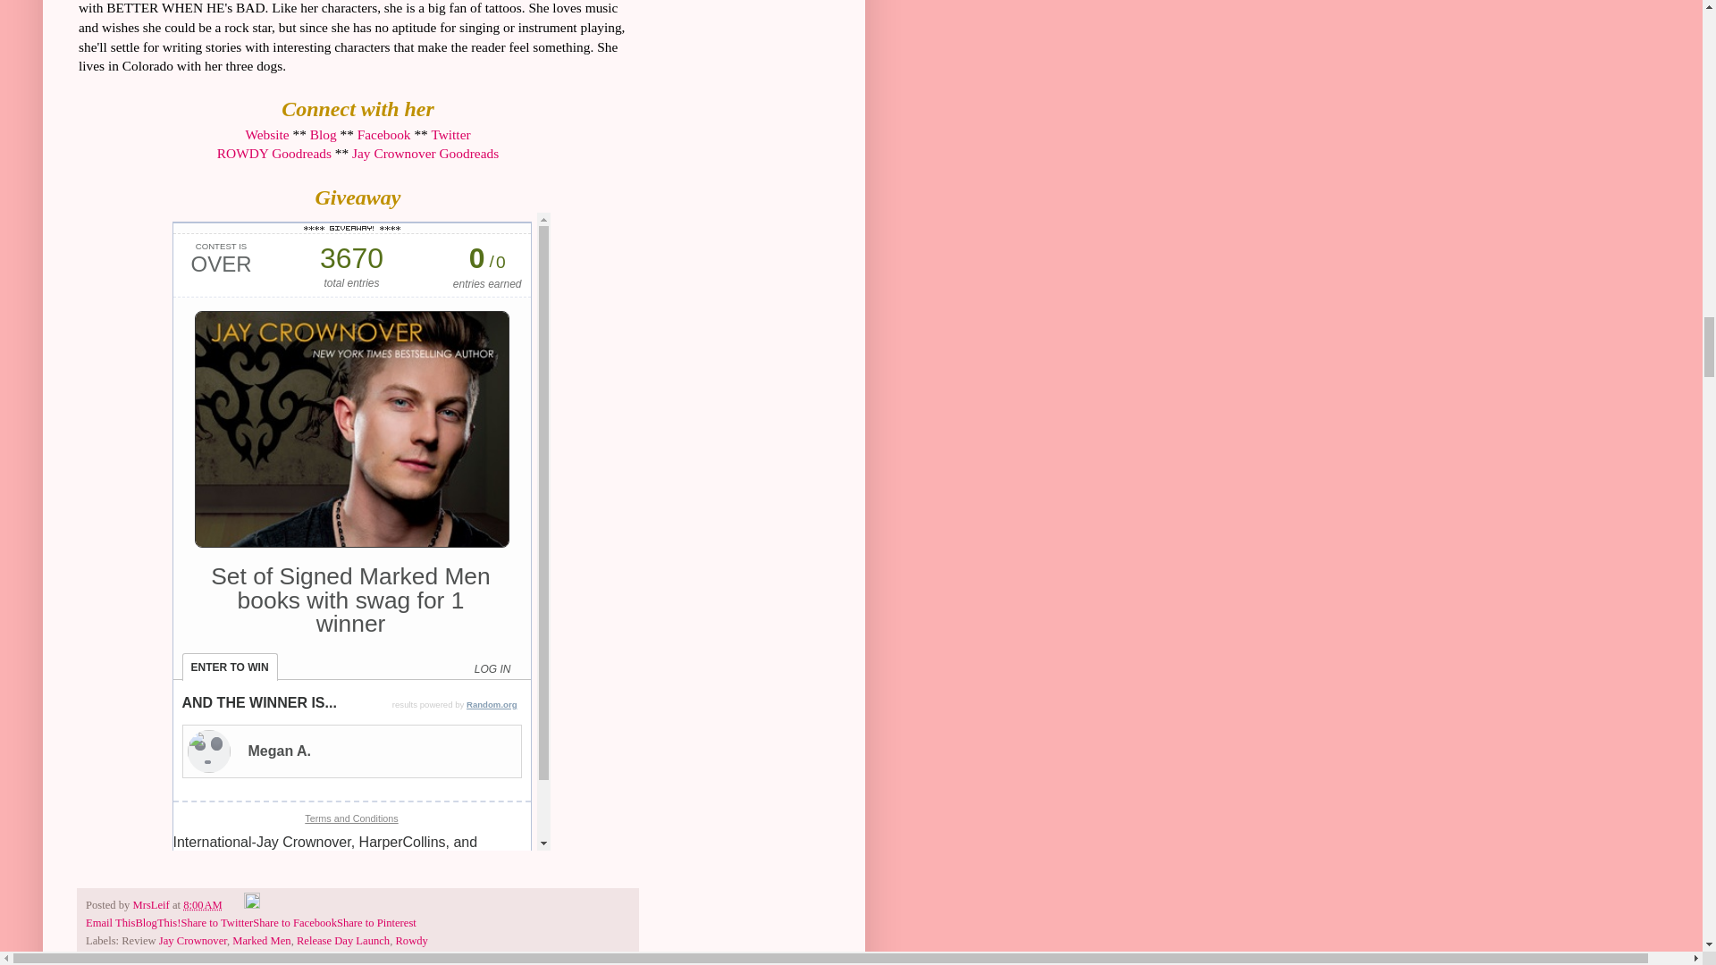 The width and height of the screenshot is (1716, 965). Describe the element at coordinates (273, 154) in the screenshot. I see `ROWDY Goodreads` at that location.